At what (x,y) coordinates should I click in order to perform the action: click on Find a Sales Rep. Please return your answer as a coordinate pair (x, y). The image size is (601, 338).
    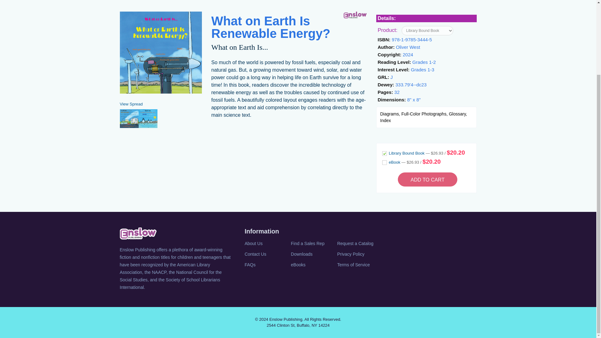
    Looking at the image, I should click on (313, 243).